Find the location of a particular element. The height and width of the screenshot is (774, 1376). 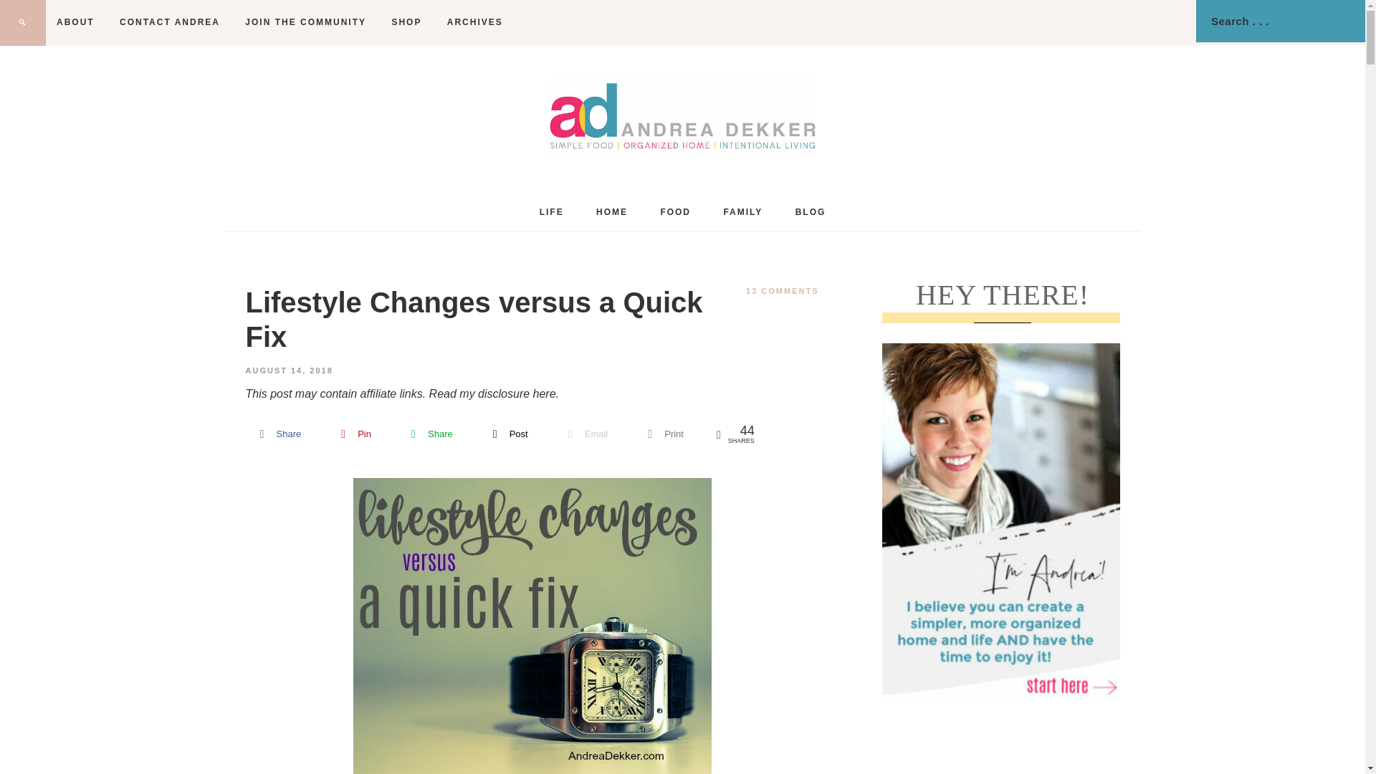

13 COMMENTS is located at coordinates (782, 290).